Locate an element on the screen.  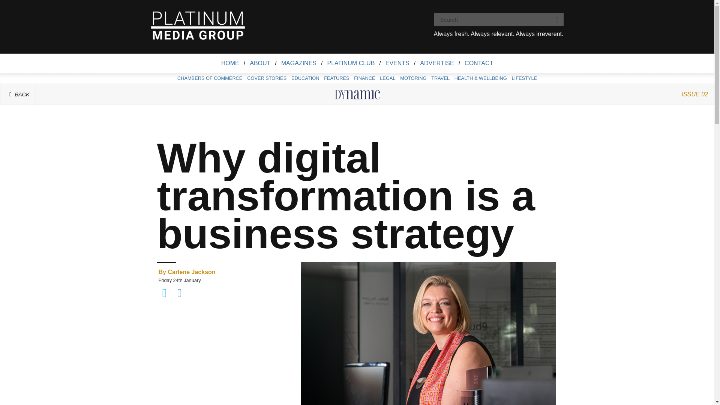
ADVERTISE is located at coordinates (436, 63).